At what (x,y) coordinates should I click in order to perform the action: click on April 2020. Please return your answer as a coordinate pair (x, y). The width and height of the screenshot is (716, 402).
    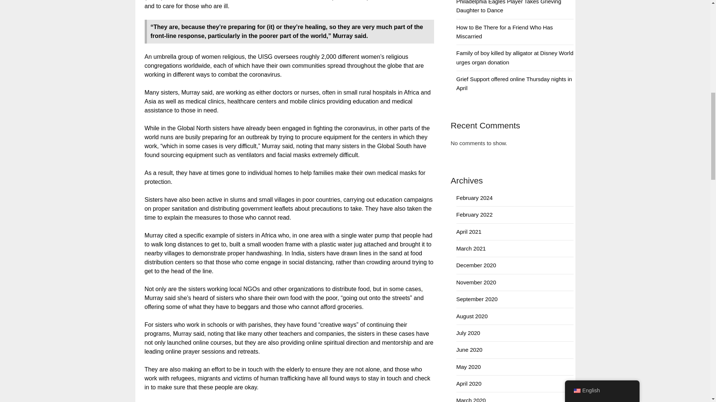
    Looking at the image, I should click on (469, 383).